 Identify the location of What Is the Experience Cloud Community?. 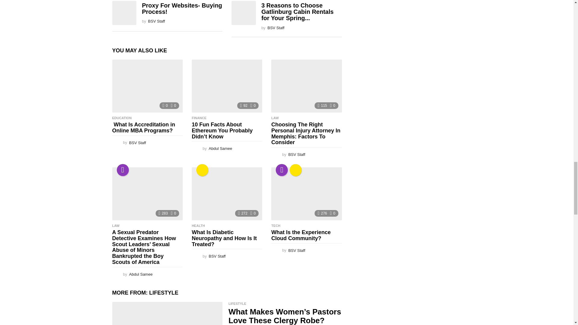
(306, 194).